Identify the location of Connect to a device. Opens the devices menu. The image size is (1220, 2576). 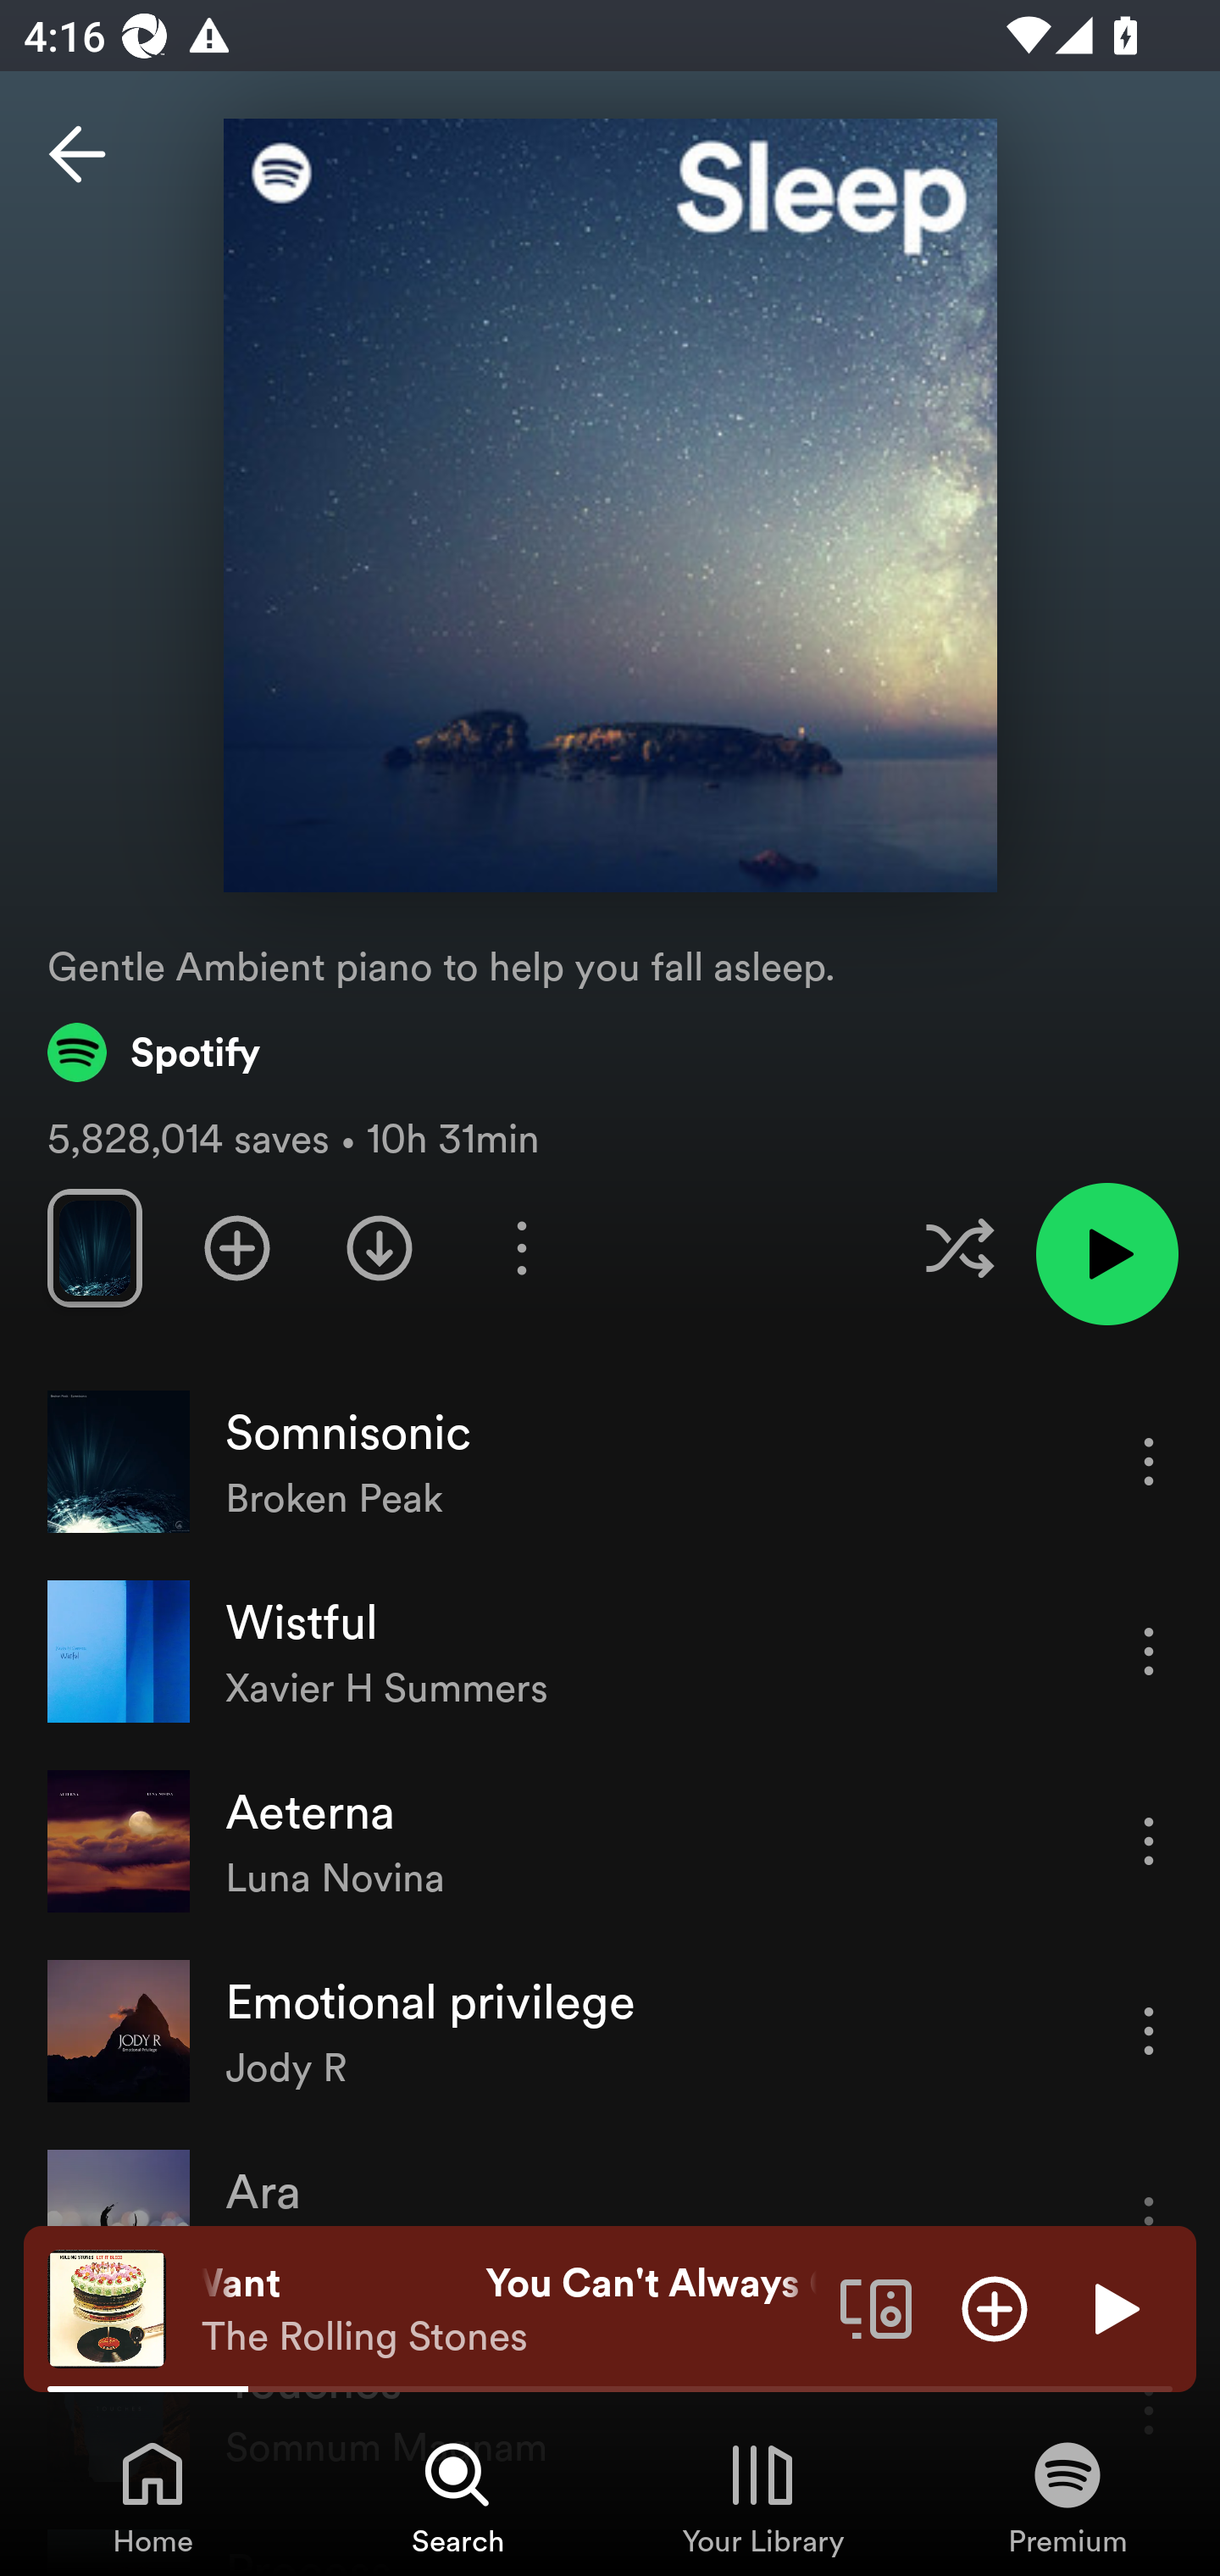
(876, 2307).